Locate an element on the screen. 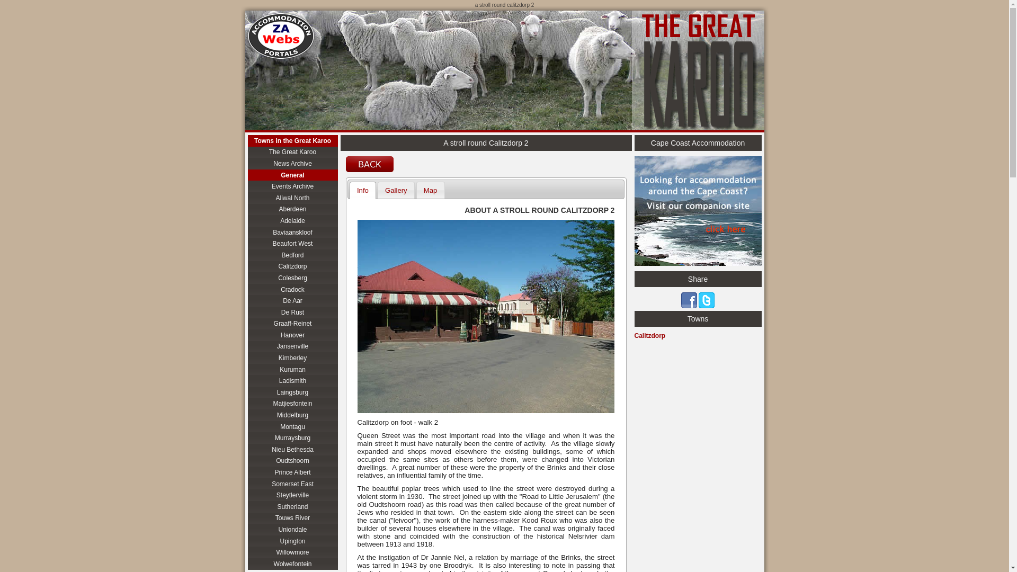 The width and height of the screenshot is (1017, 572). Nieu Bethesda is located at coordinates (292, 449).